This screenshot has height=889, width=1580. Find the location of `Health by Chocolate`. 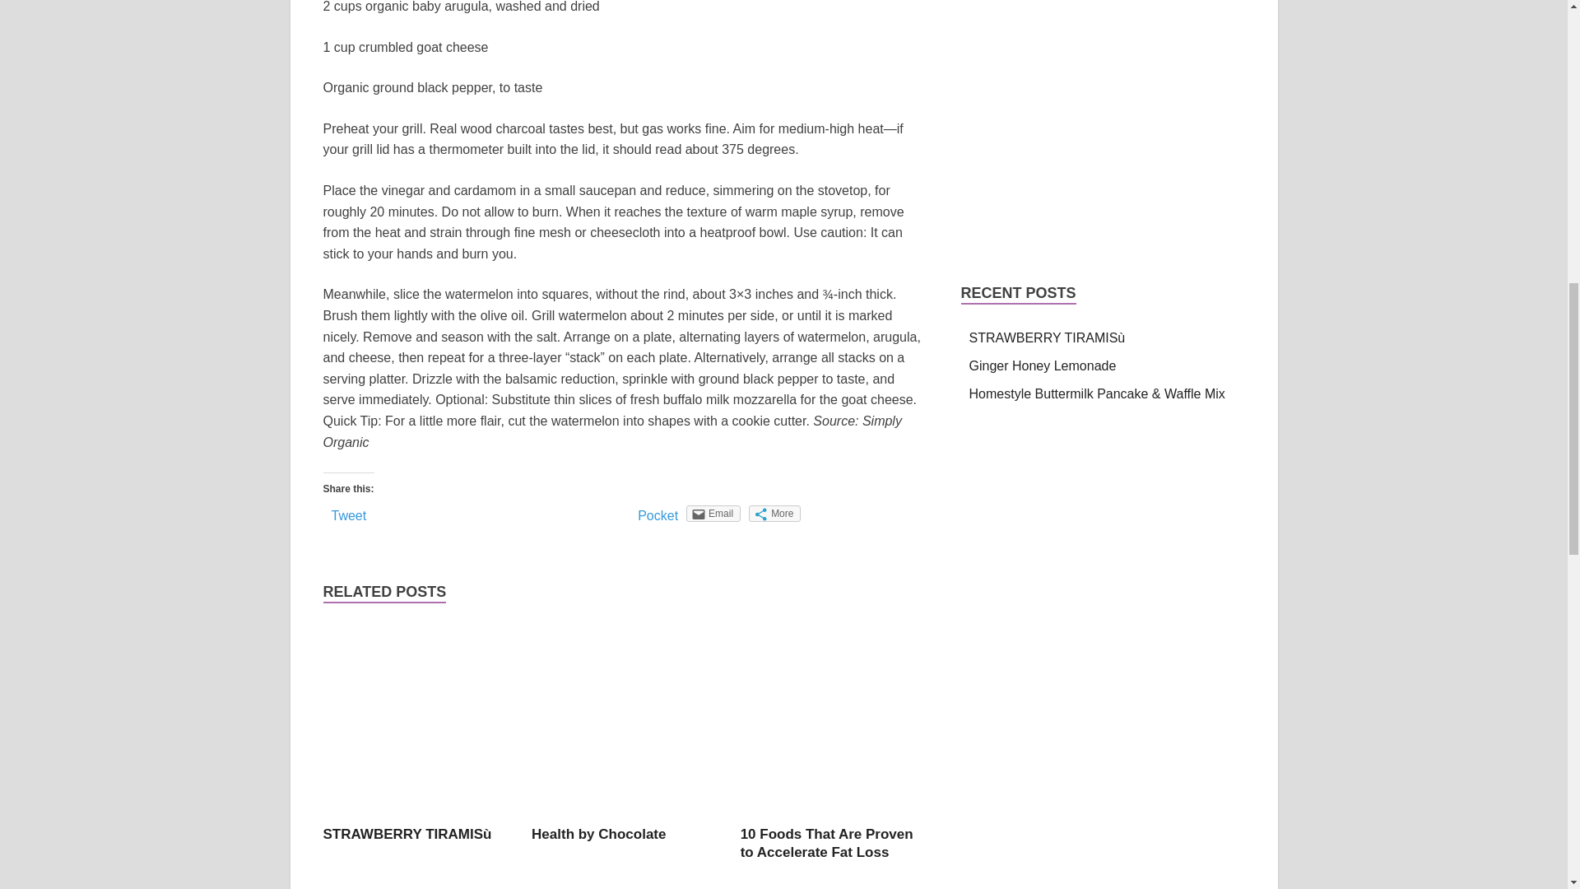

Health by Chocolate is located at coordinates (597, 834).